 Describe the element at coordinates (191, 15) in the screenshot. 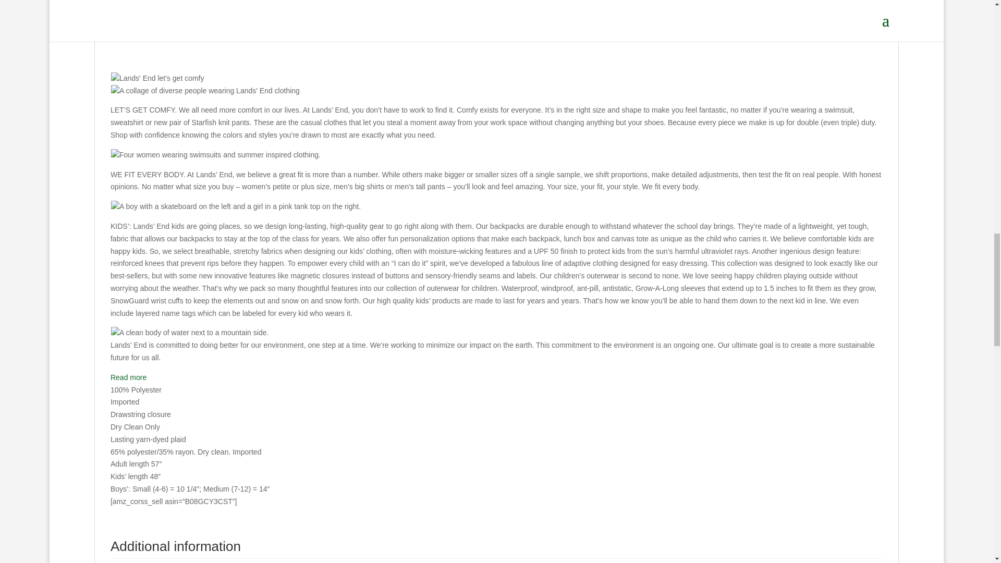

I see `Lands-End-School-Uniform-Kids-Pre-Tied-Tie-0` at that location.